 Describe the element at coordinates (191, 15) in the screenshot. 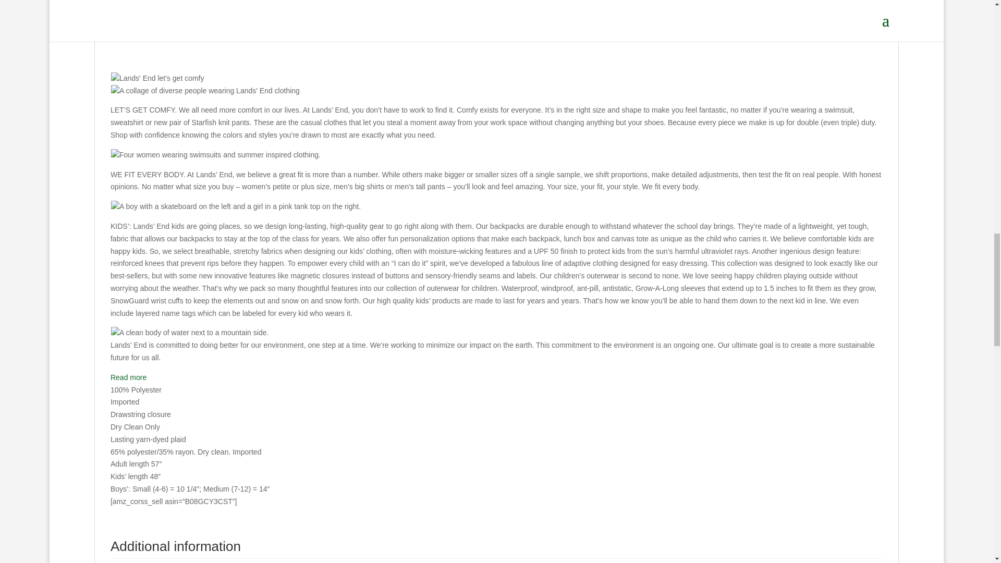

I see `Lands-End-School-Uniform-Kids-Pre-Tied-Tie-0` at that location.